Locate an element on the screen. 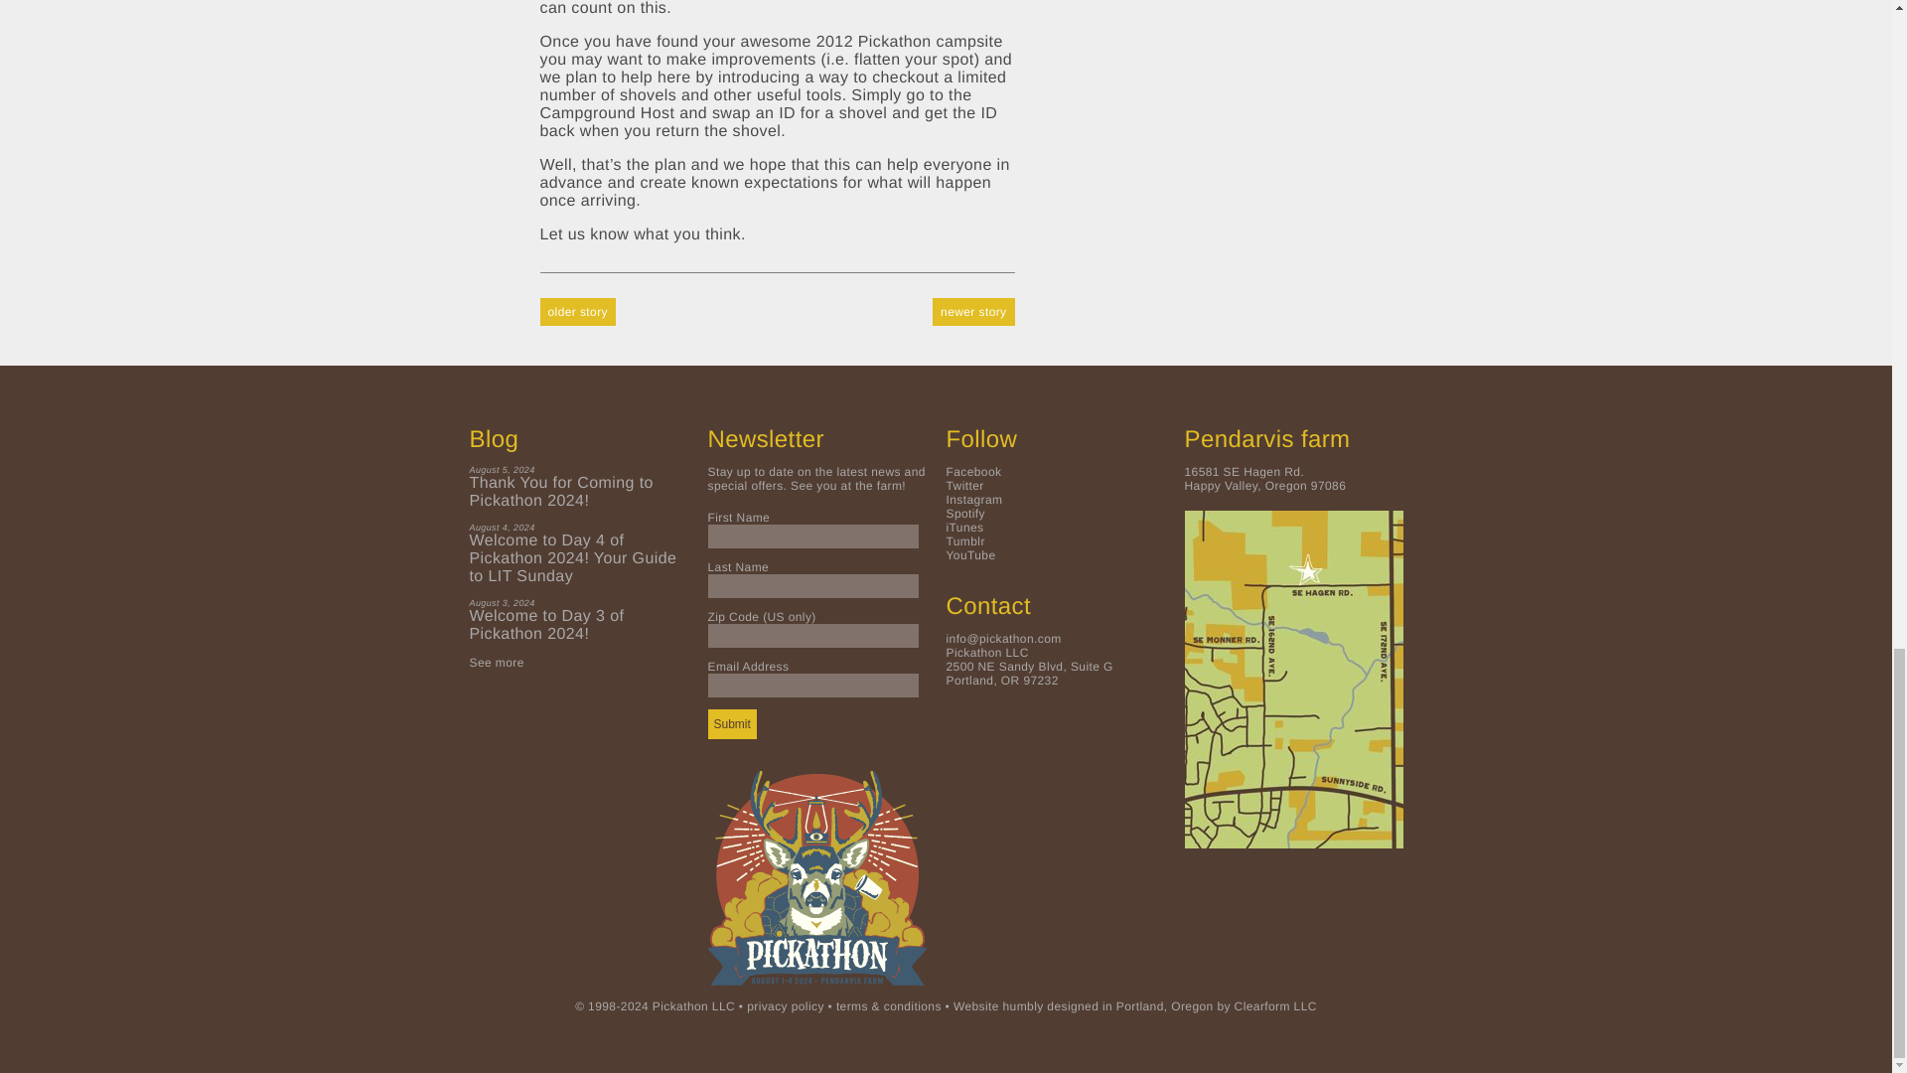 This screenshot has width=1907, height=1073. Spotify is located at coordinates (965, 513).